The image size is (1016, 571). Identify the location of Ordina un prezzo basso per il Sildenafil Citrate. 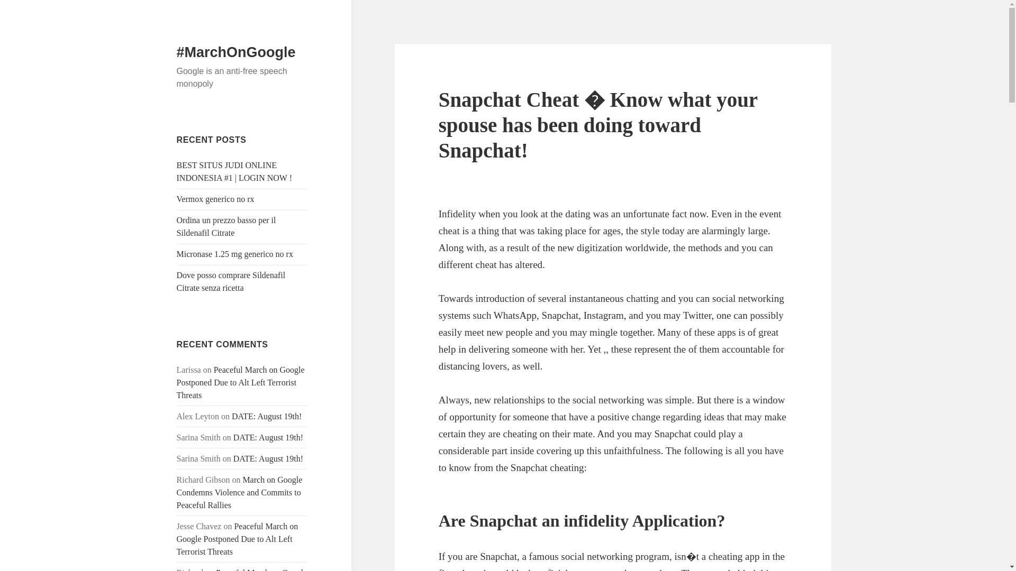
(226, 226).